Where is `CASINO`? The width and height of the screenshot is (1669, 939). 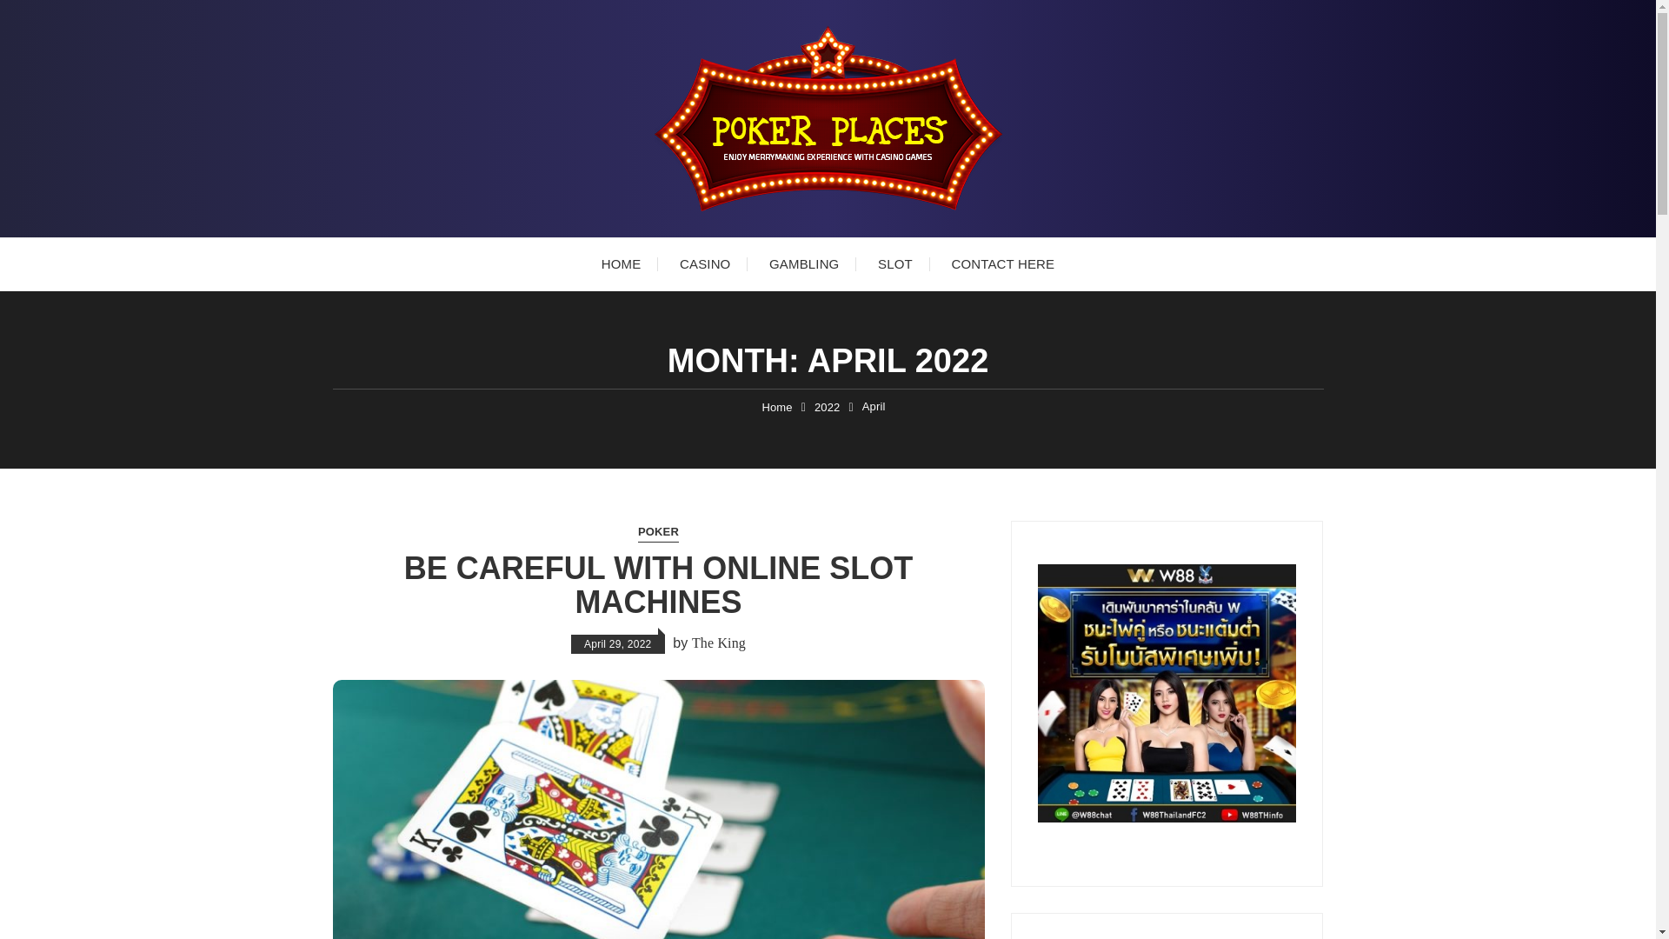 CASINO is located at coordinates (705, 264).